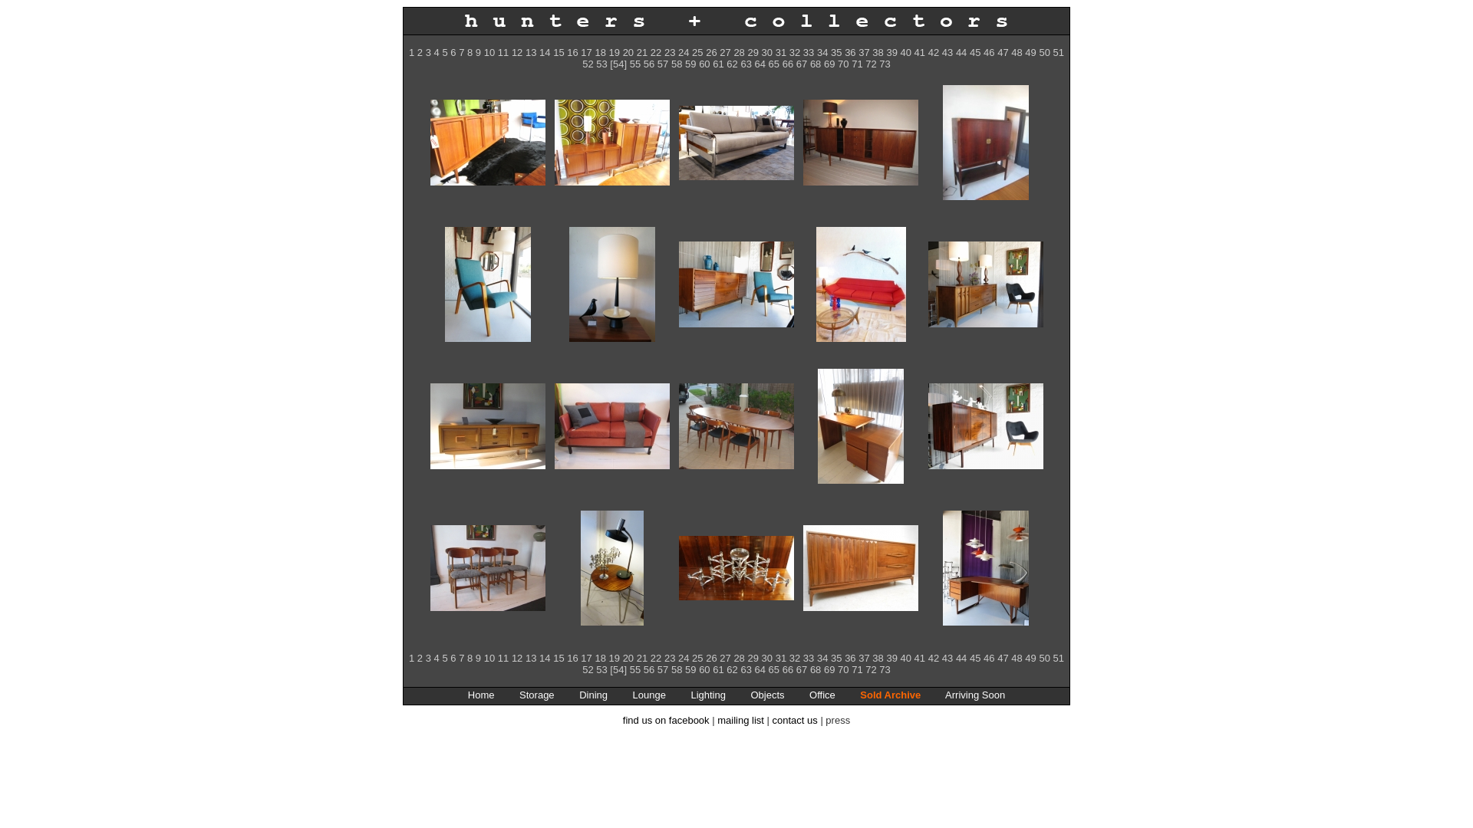  Describe the element at coordinates (781, 52) in the screenshot. I see `31` at that location.